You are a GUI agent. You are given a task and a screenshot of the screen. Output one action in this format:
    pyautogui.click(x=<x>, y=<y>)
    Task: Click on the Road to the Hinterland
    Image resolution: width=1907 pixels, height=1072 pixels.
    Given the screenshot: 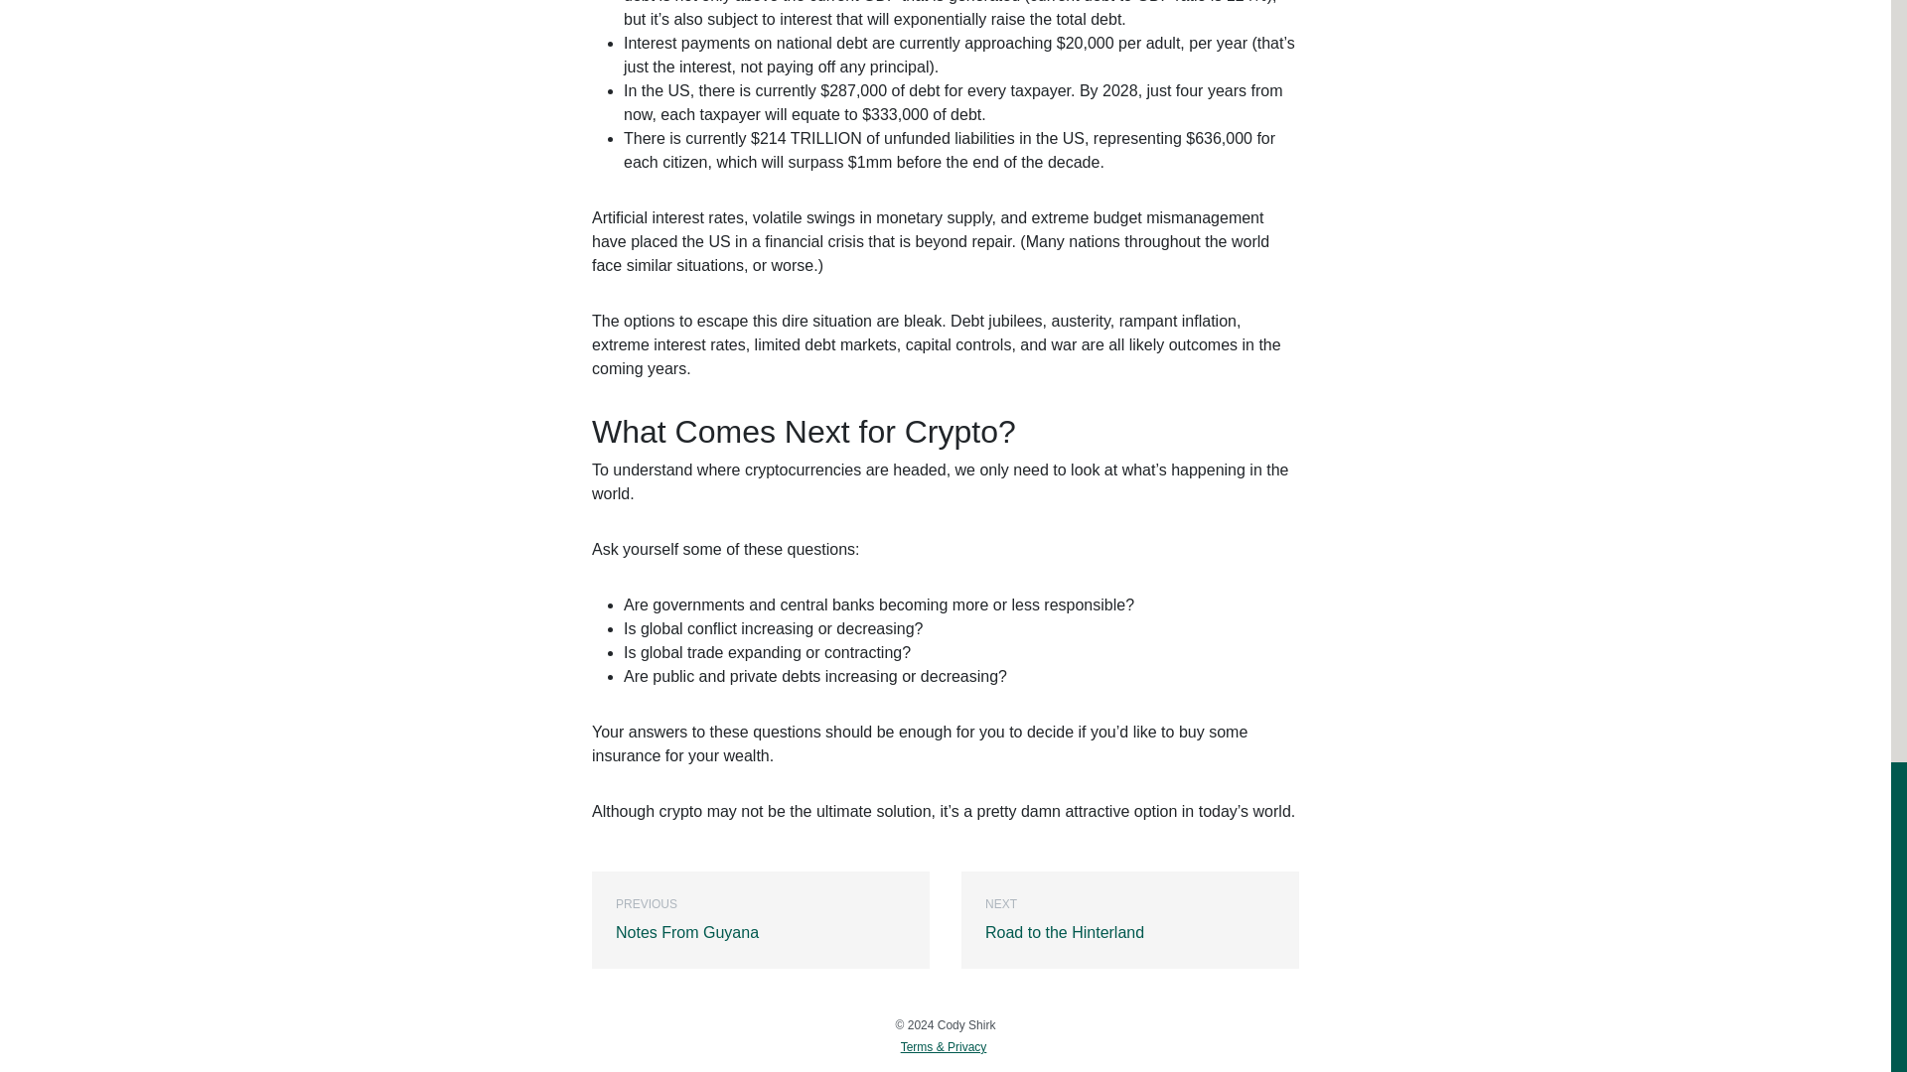 What is the action you would take?
    pyautogui.click(x=1129, y=920)
    